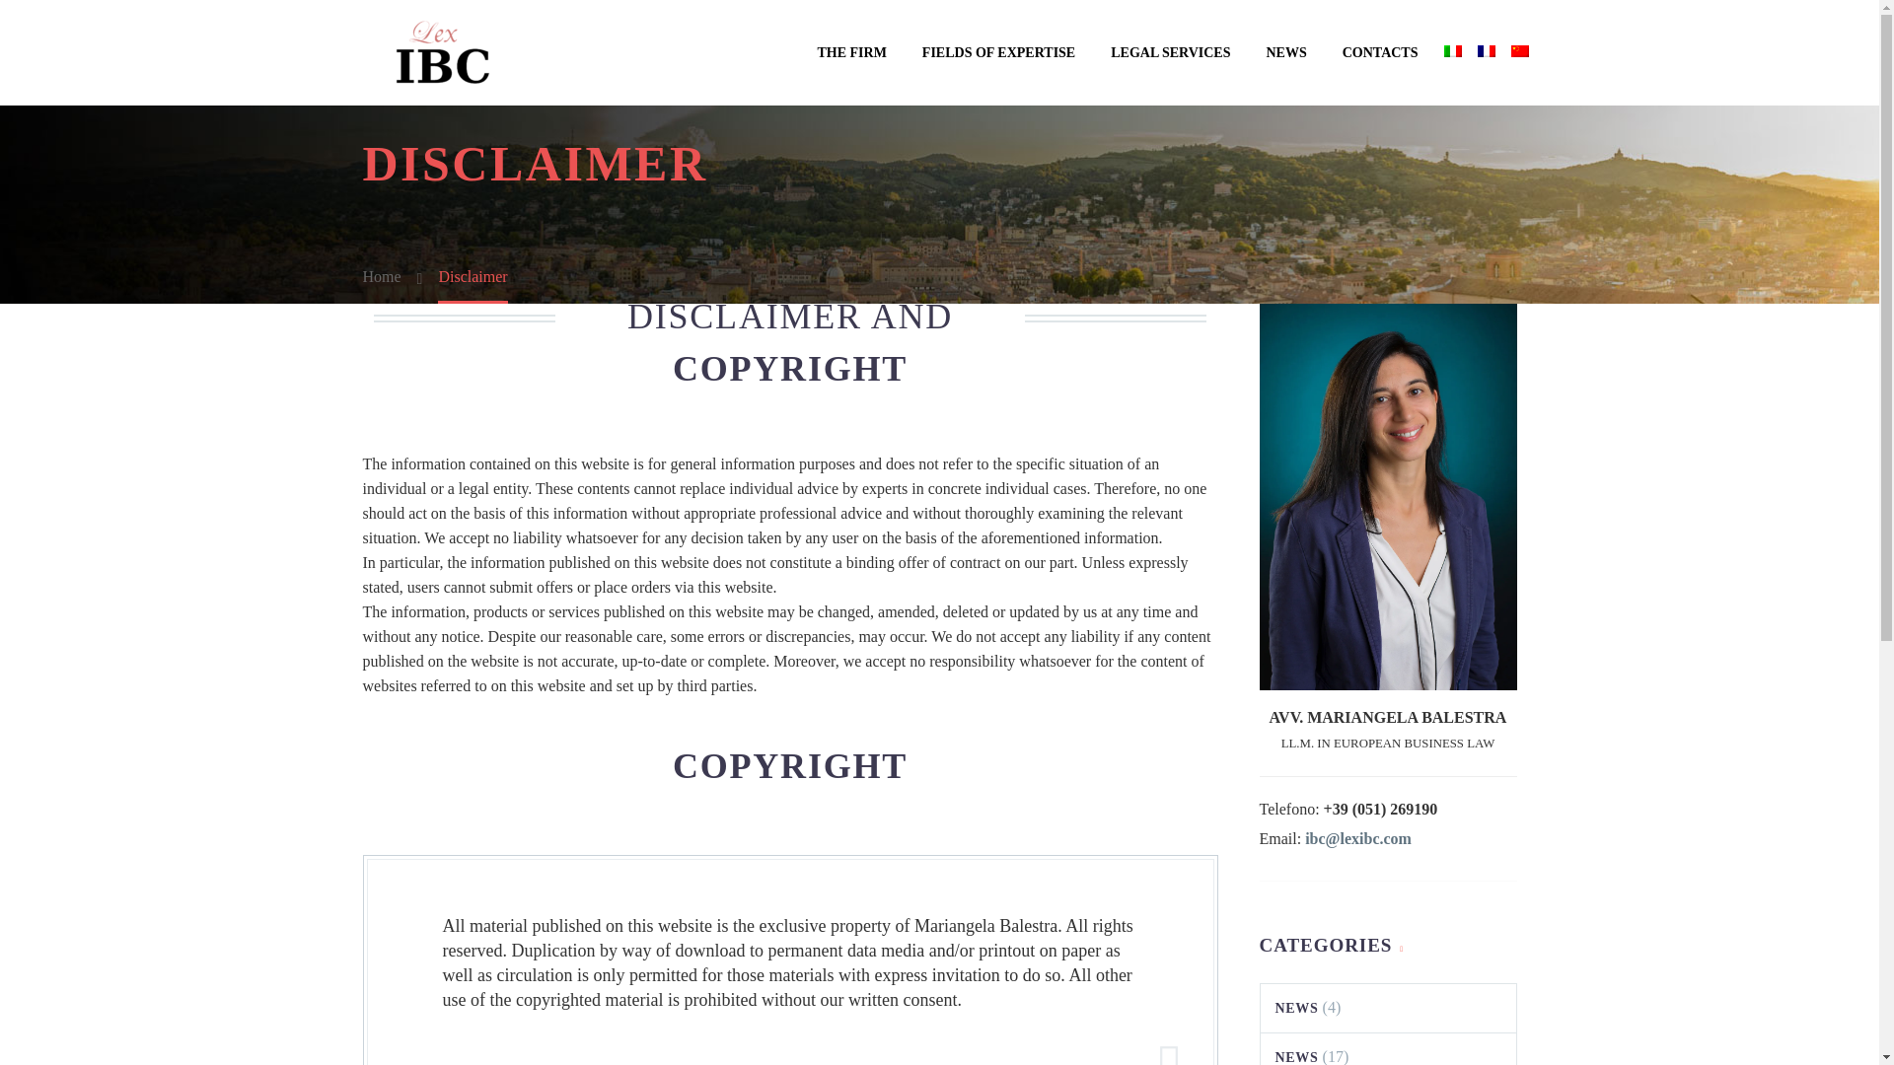 This screenshot has width=1894, height=1065. I want to click on Home, so click(383, 276).